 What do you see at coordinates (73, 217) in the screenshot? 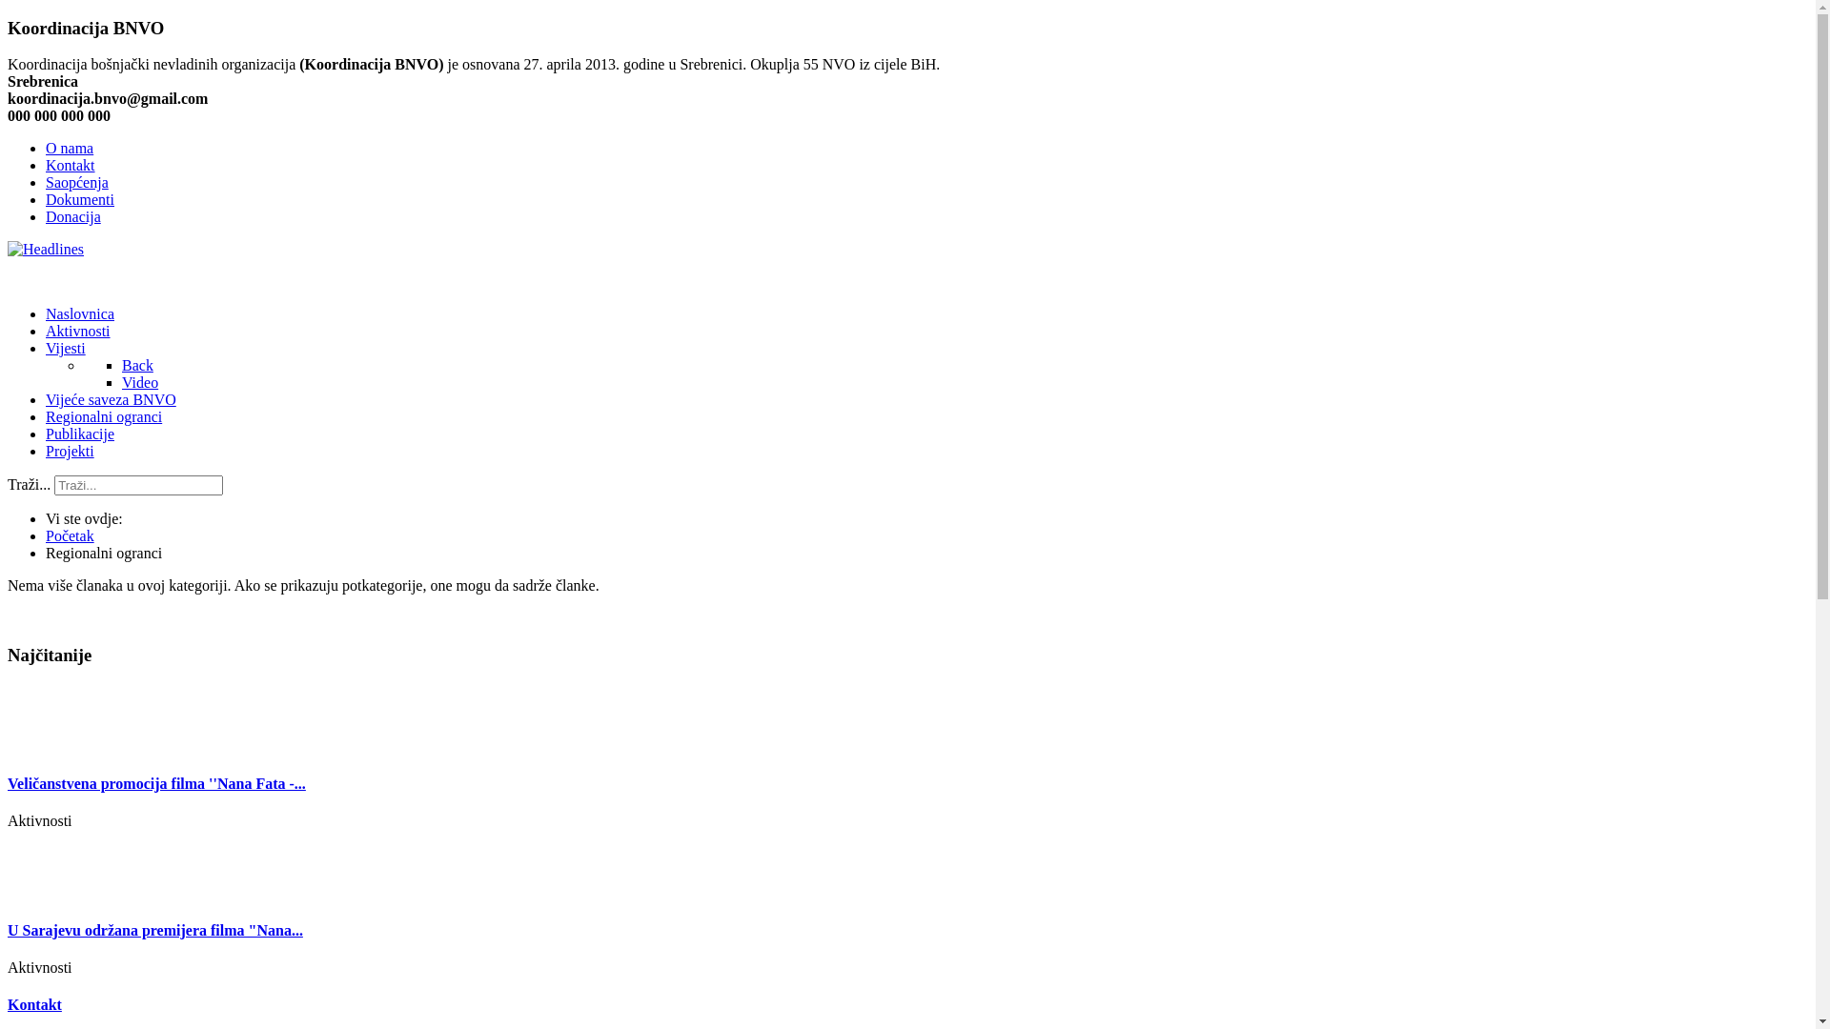
I see `Donacija` at bounding box center [73, 217].